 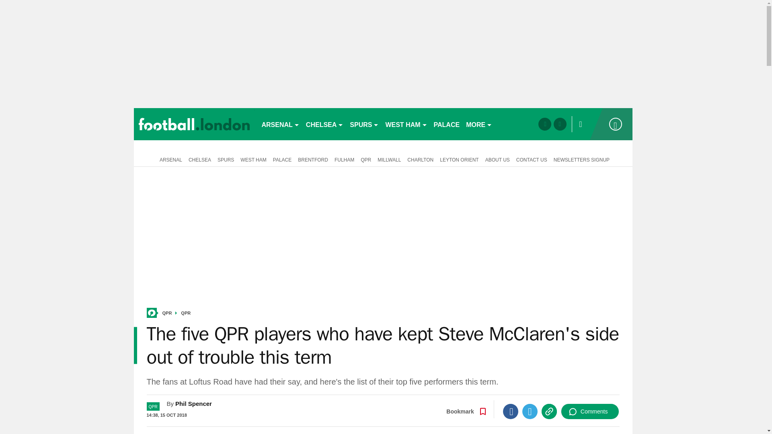 I want to click on MORE, so click(x=479, y=124).